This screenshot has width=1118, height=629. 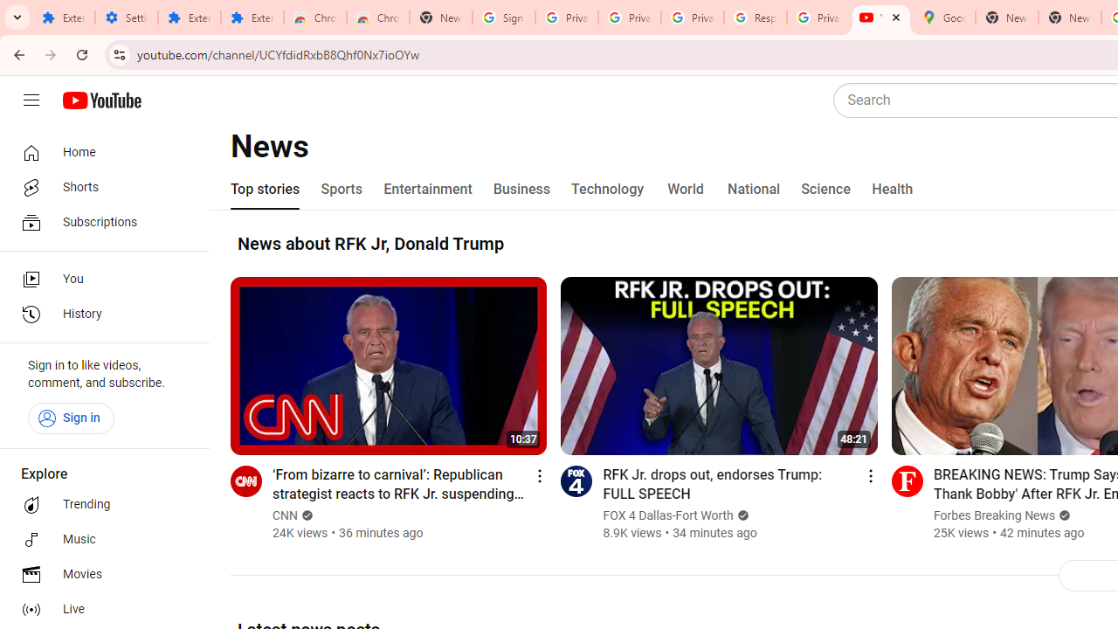 What do you see at coordinates (100, 540) in the screenshot?
I see `Music` at bounding box center [100, 540].